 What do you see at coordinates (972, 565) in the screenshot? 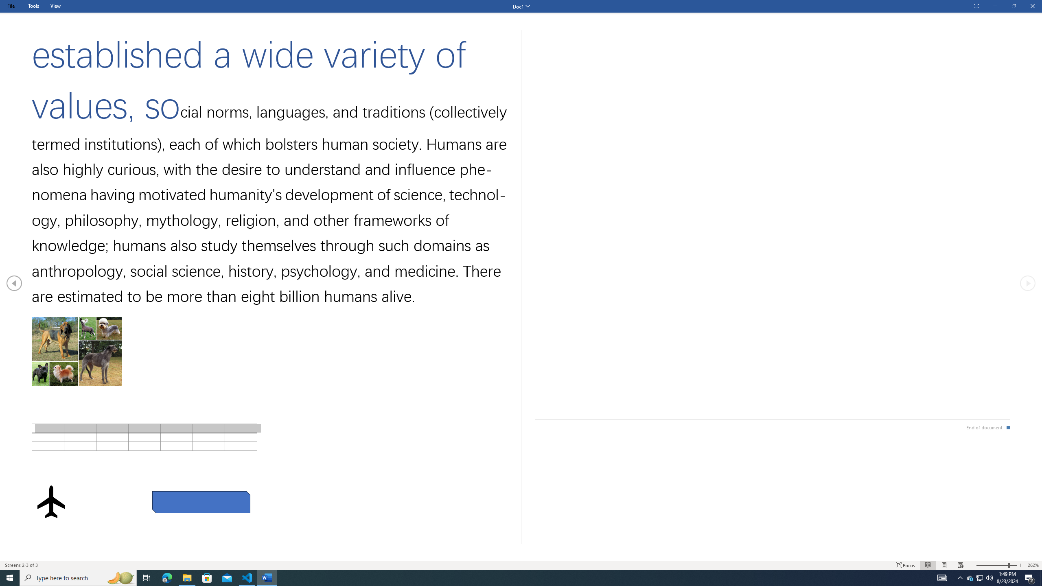
I see `Decrease Text Size` at bounding box center [972, 565].